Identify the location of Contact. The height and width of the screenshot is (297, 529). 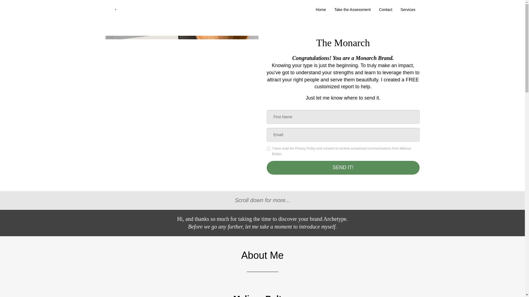
(386, 9).